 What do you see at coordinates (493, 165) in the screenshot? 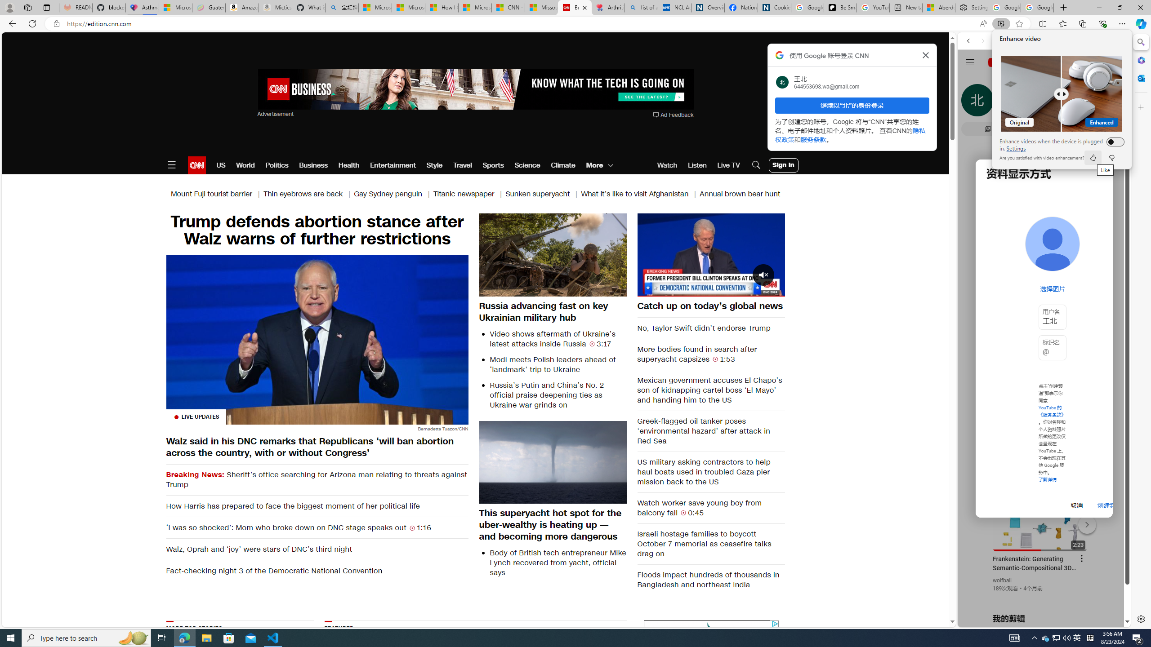
I see `Sports` at bounding box center [493, 165].